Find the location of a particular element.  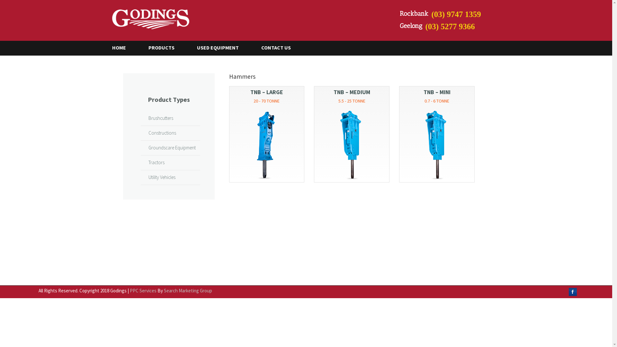

CONTACT US is located at coordinates (282, 48).